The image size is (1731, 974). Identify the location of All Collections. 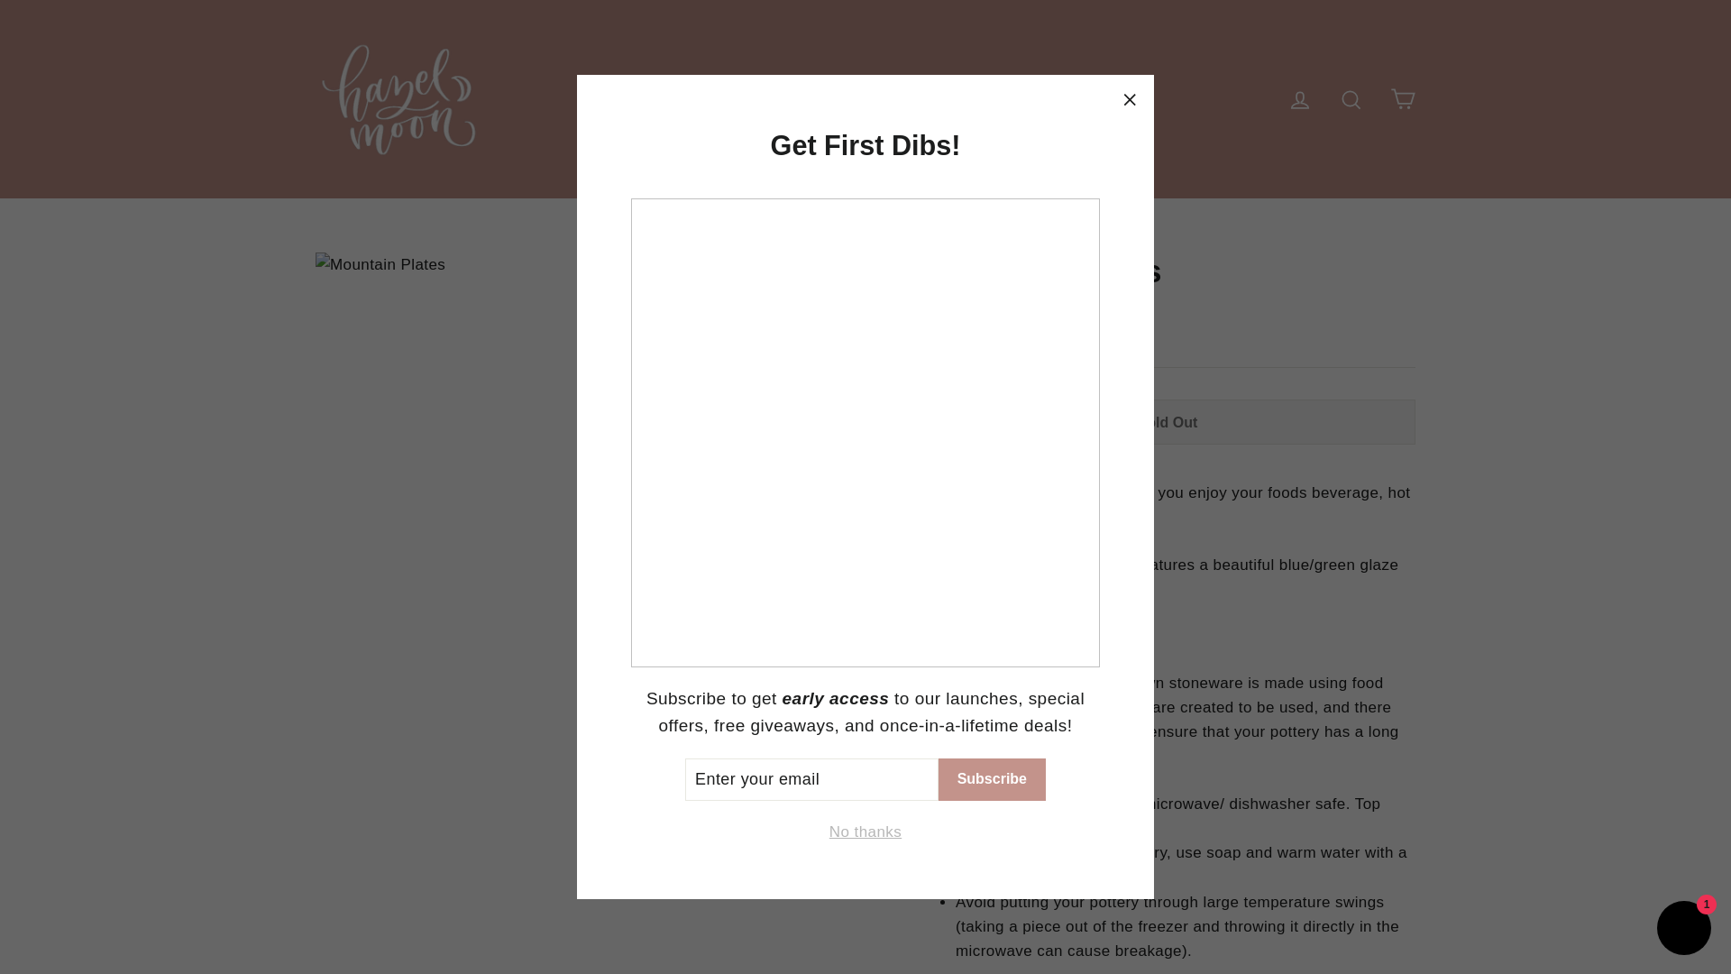
(858, 98).